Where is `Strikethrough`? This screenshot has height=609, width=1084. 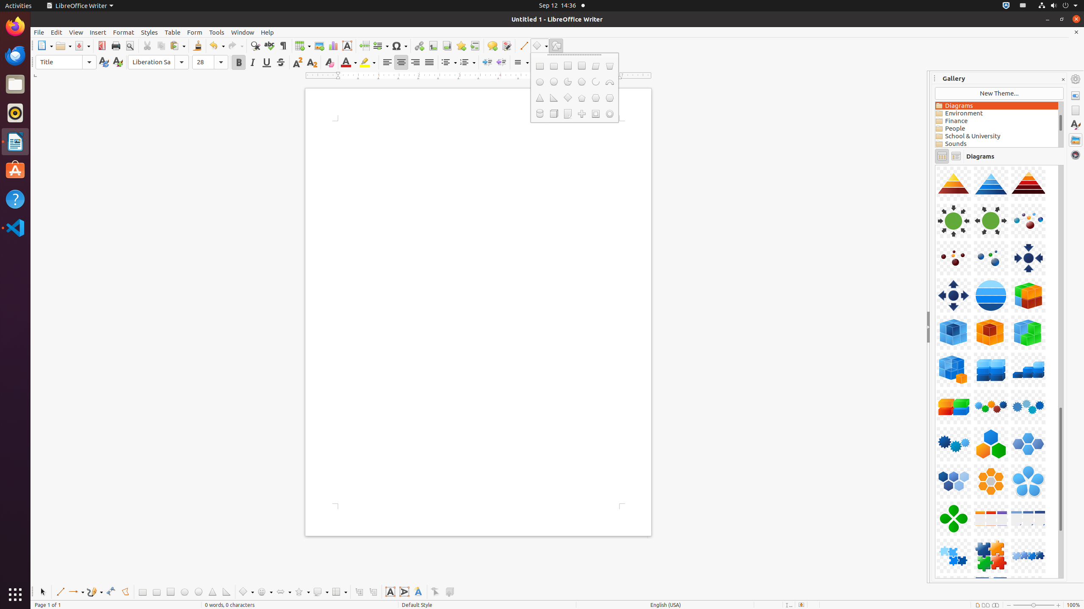
Strikethrough is located at coordinates (280, 63).